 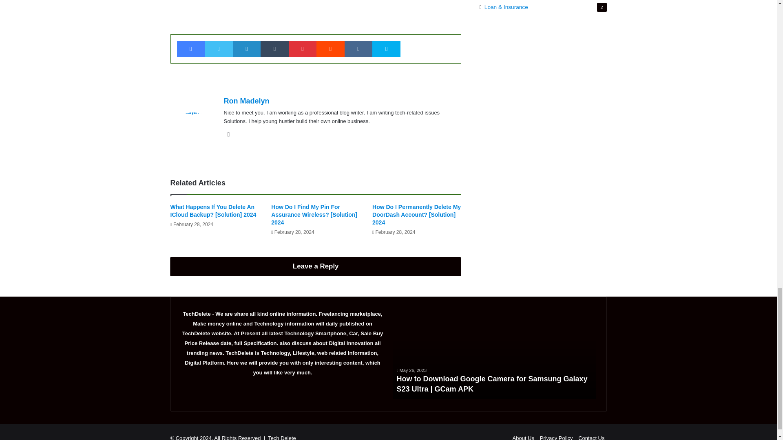 I want to click on Twitter, so click(x=219, y=49).